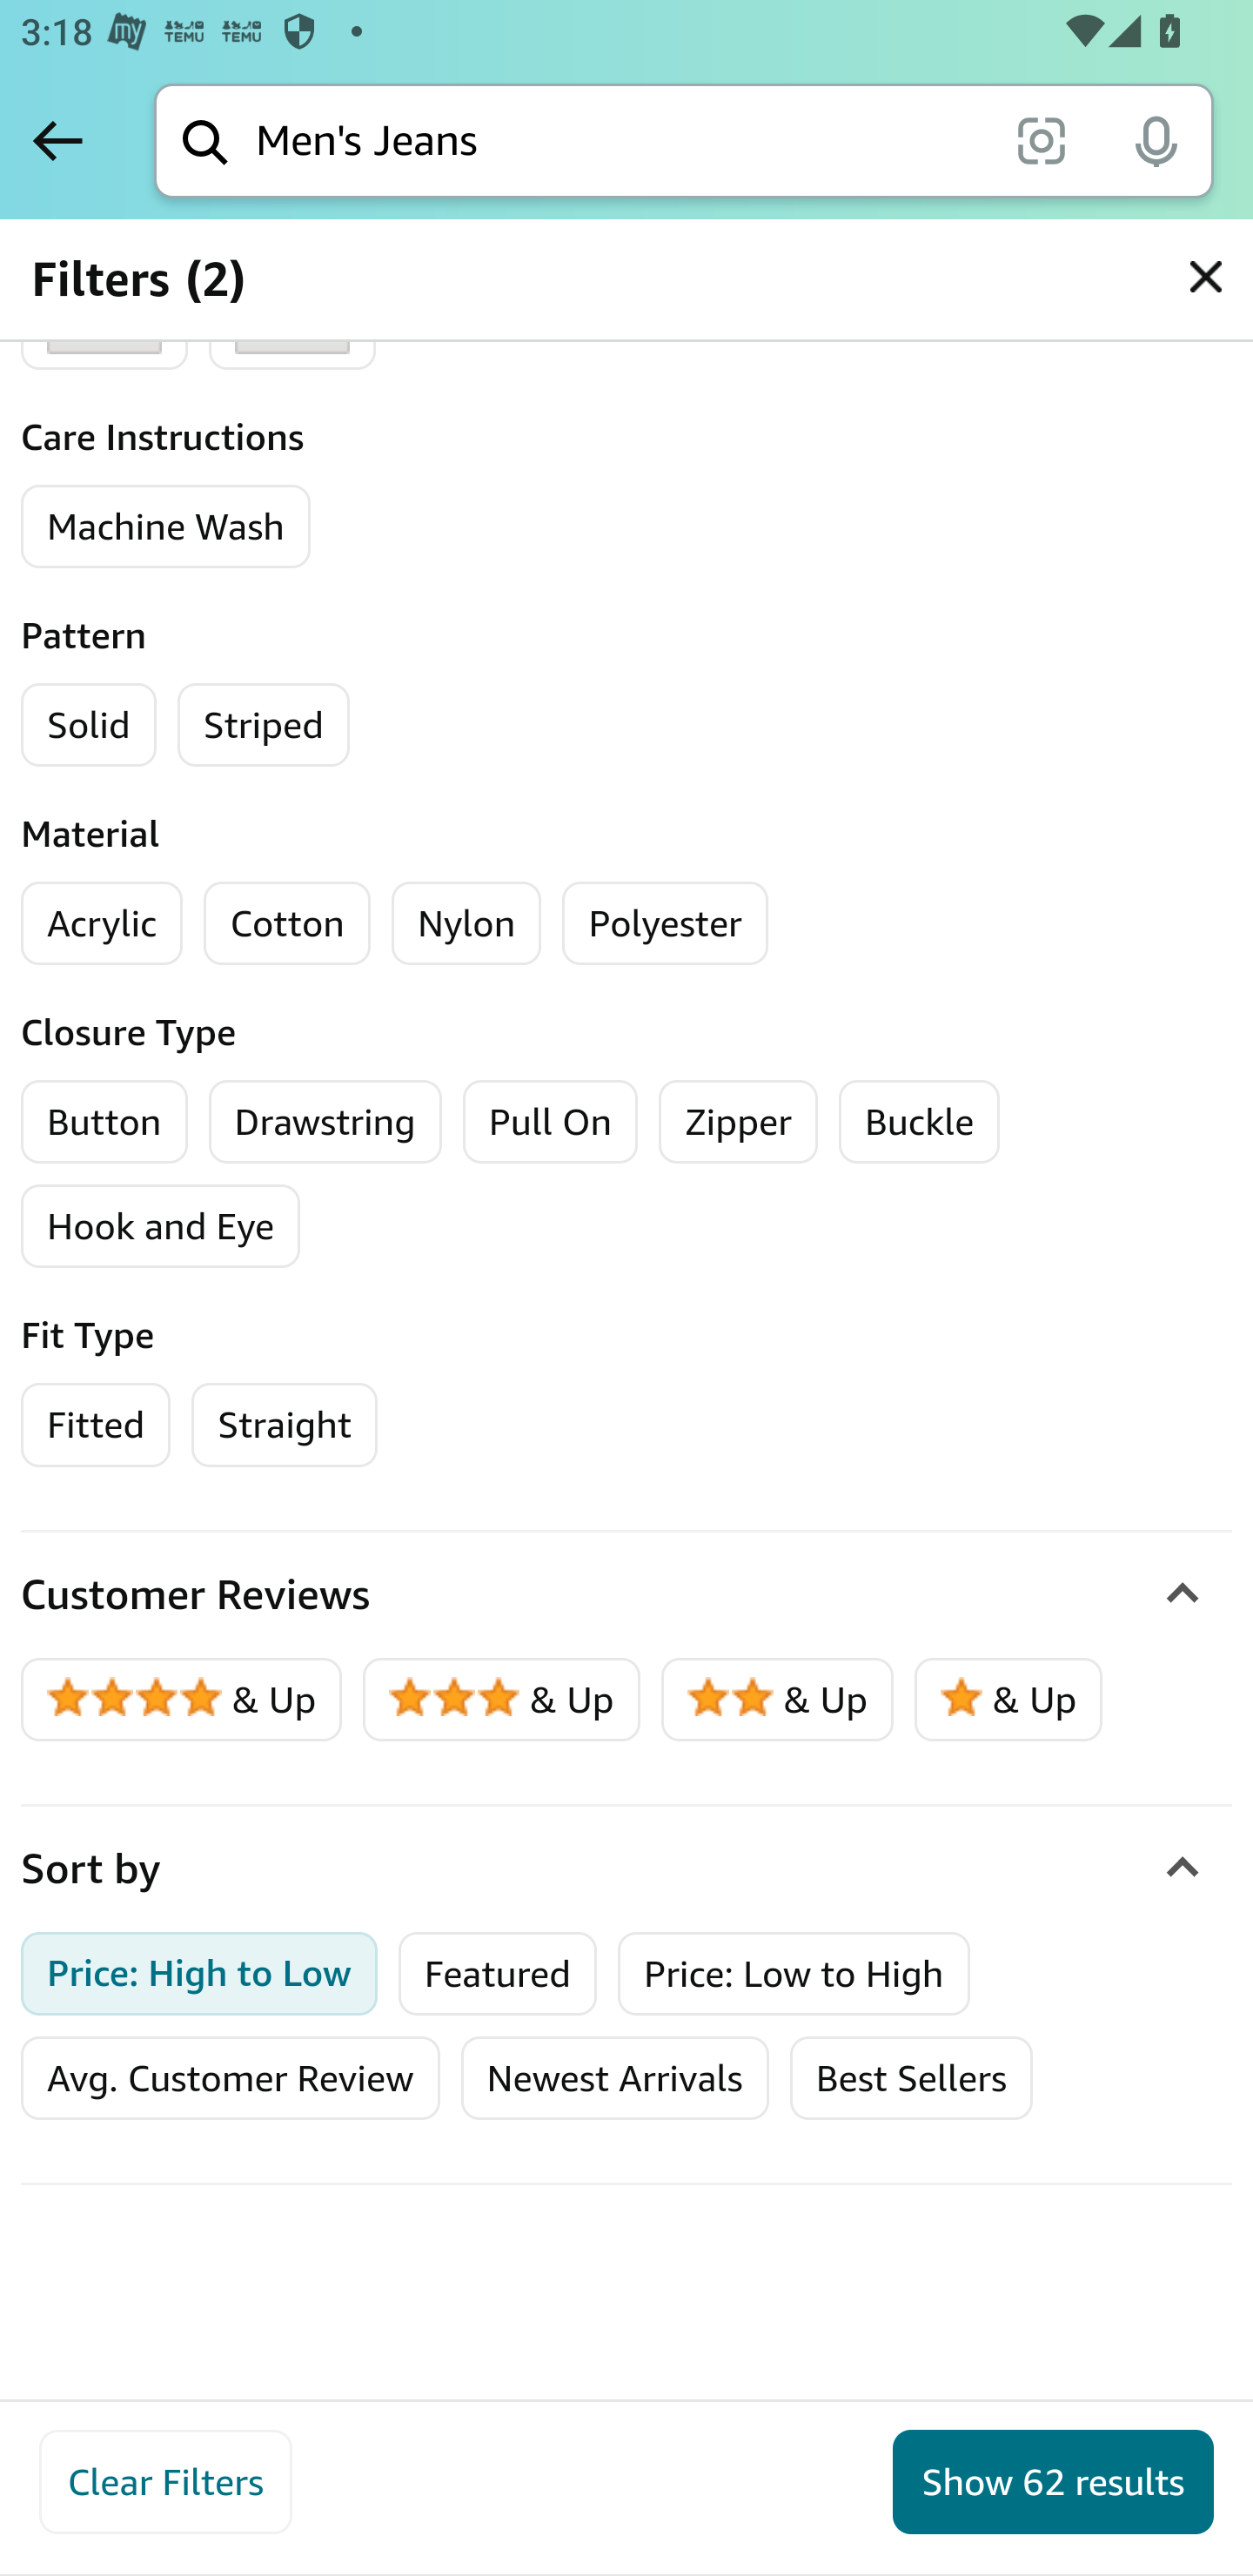 The width and height of the screenshot is (1253, 2576). Describe the element at coordinates (162, 1225) in the screenshot. I see `Hook and Eye` at that location.